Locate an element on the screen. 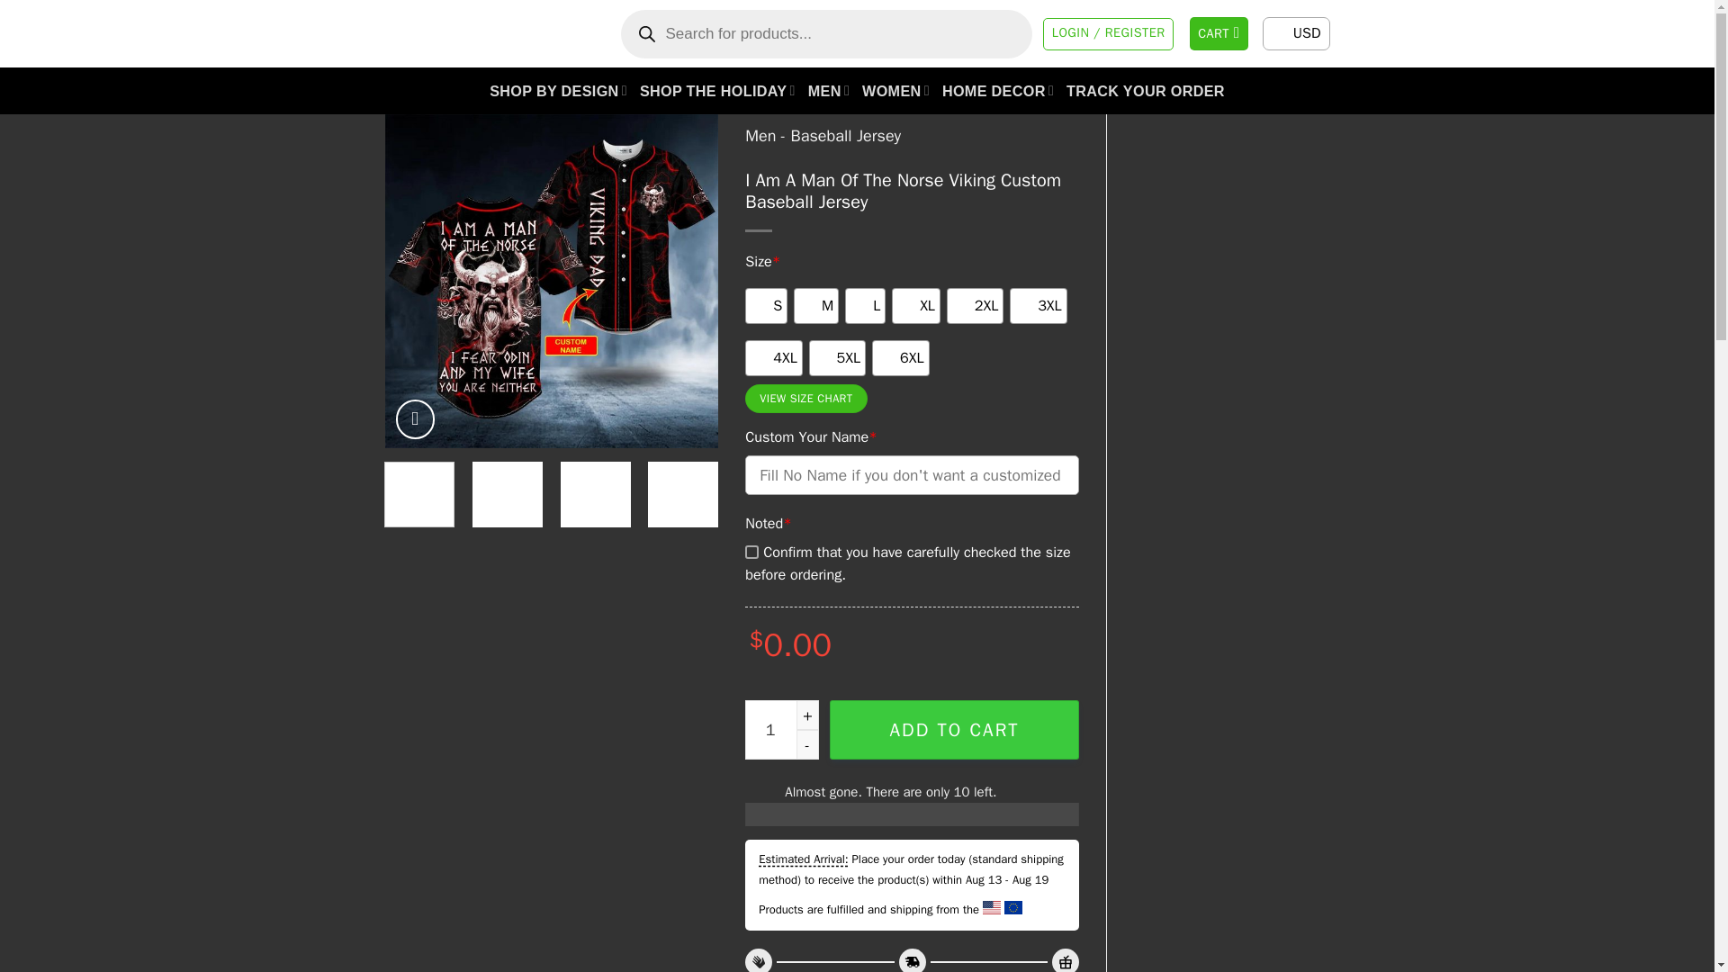 The width and height of the screenshot is (1728, 972). L is located at coordinates (864, 305).